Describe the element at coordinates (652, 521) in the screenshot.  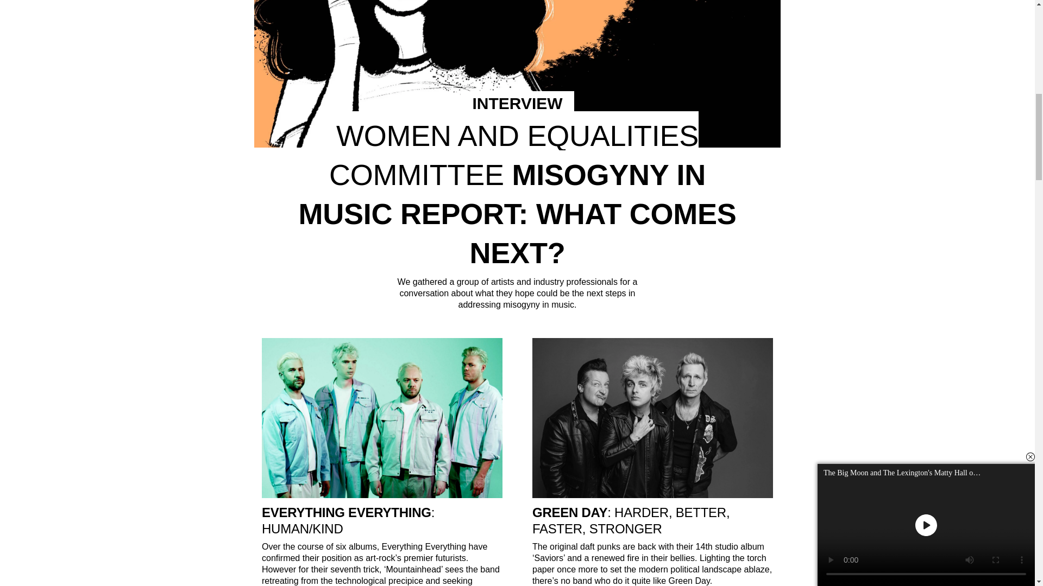
I see `GREEN DAY: HARDER, BETTER, FASTER, STRONGER` at that location.